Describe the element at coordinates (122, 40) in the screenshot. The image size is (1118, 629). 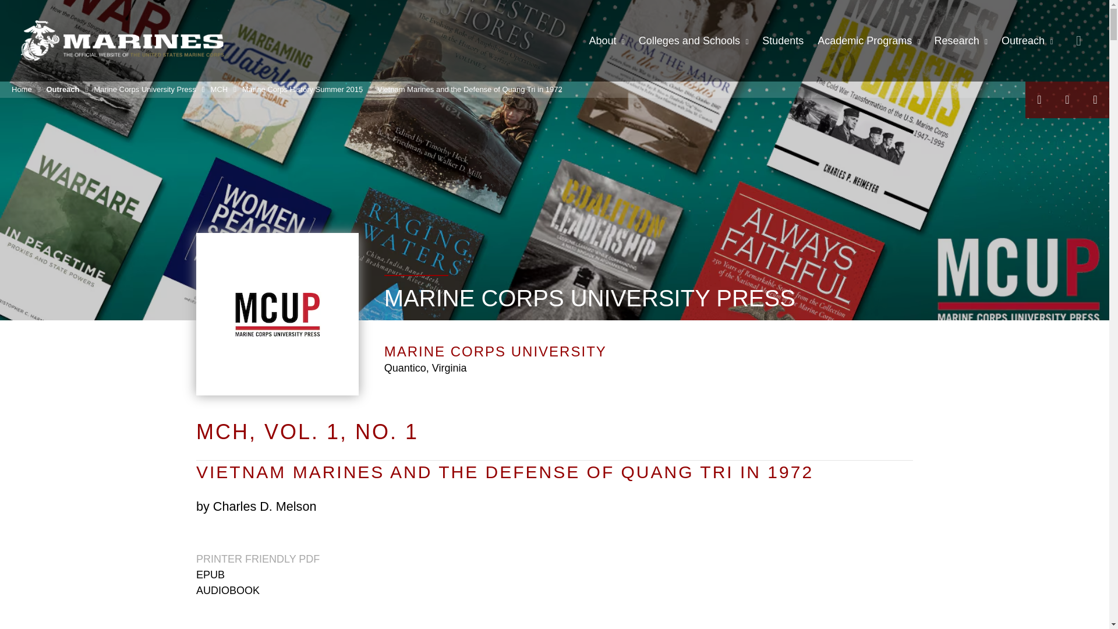
I see `Marine Corps University` at that location.